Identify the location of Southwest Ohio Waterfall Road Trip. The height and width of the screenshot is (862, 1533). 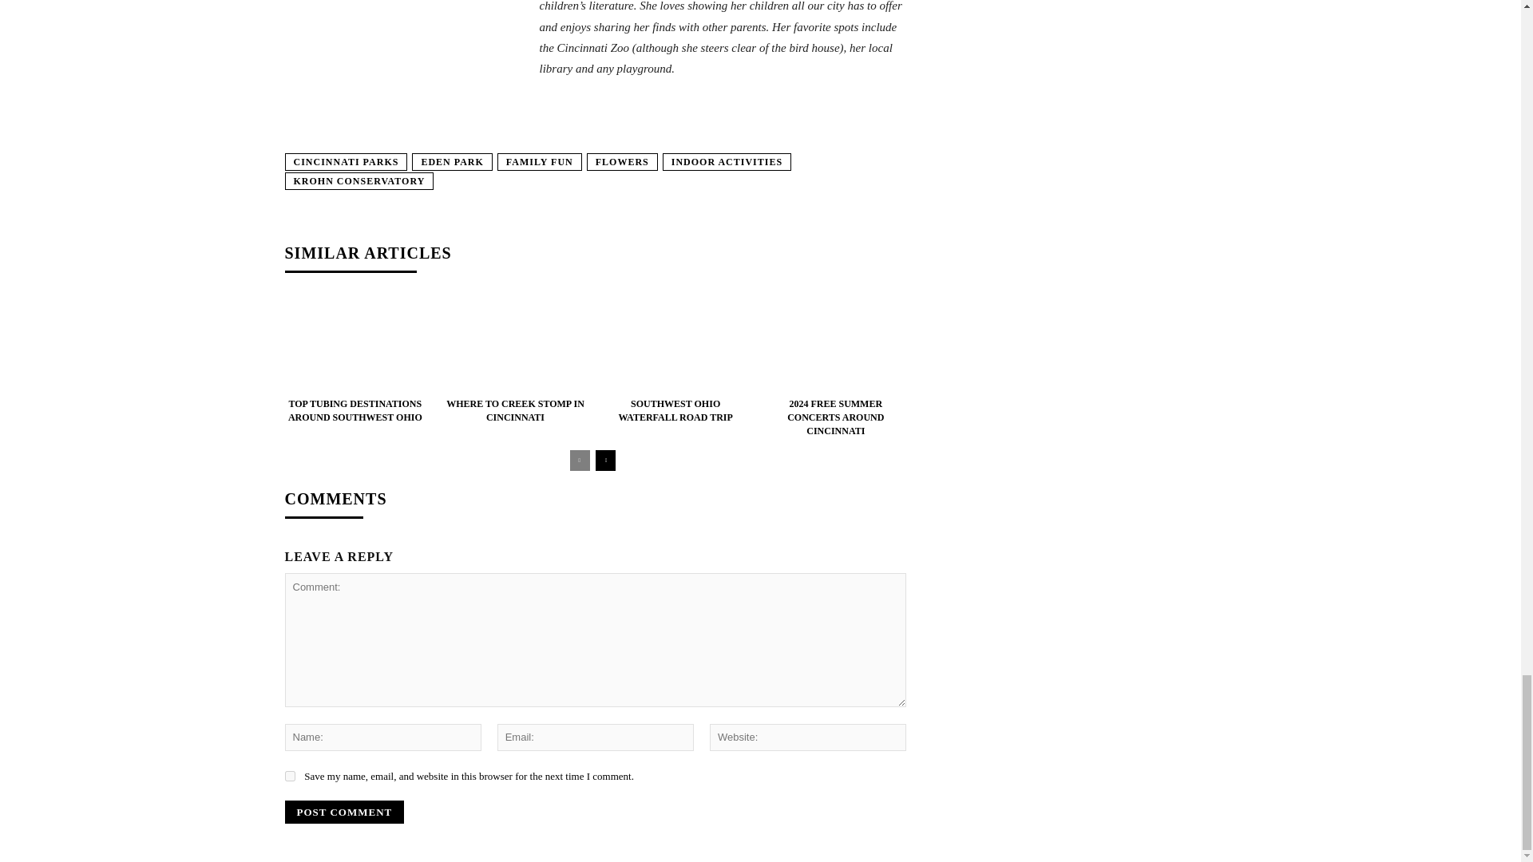
(675, 342).